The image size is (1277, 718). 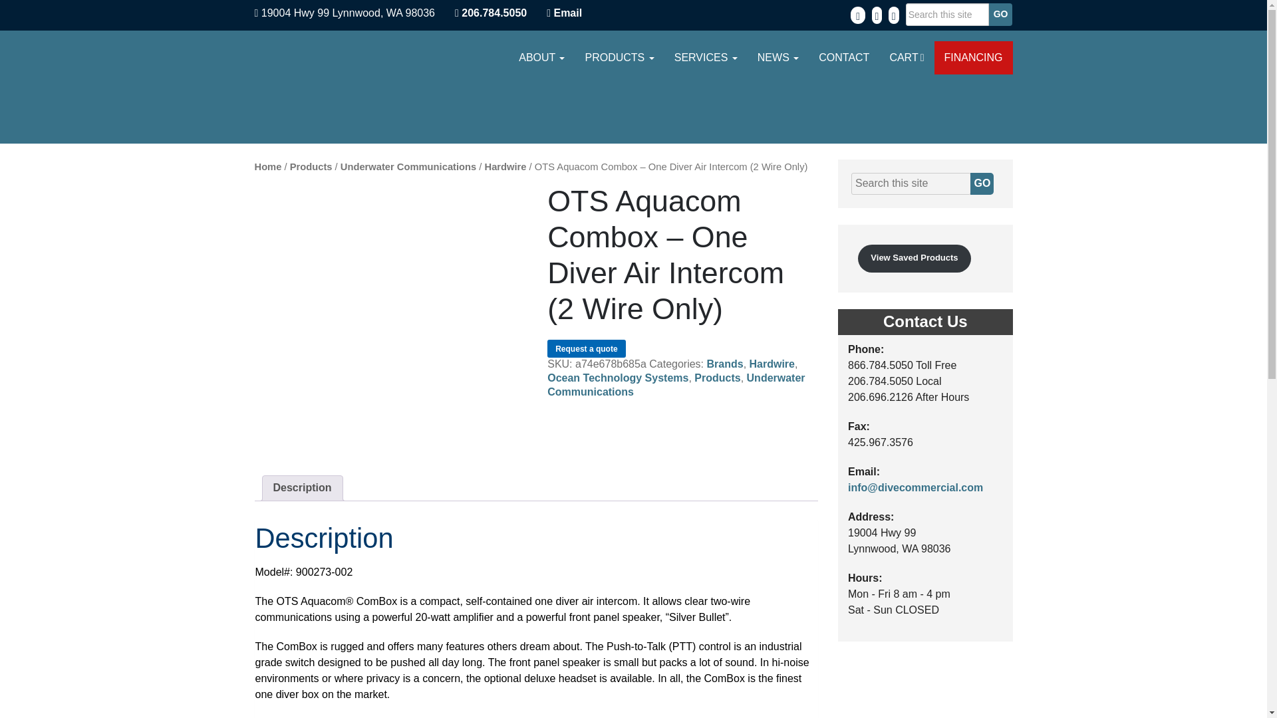 I want to click on Products, so click(x=619, y=57).